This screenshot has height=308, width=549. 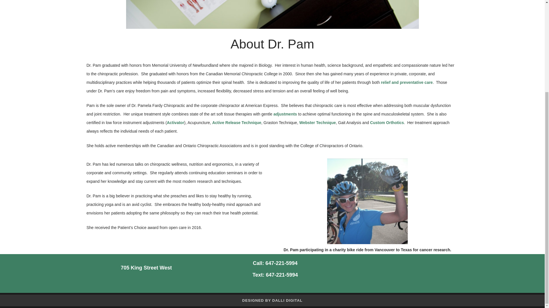 I want to click on Custom Orthotics, so click(x=387, y=123).